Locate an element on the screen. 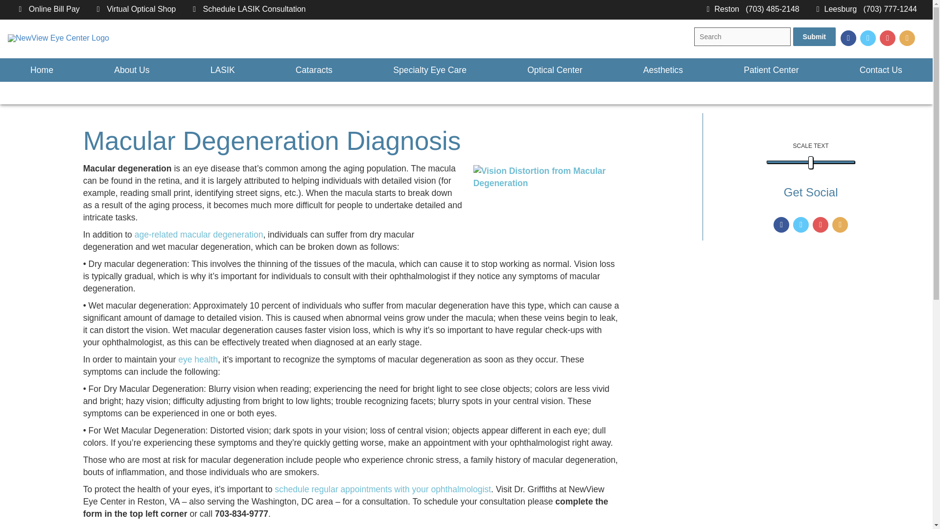  Virtual Optical Shop is located at coordinates (134, 9).